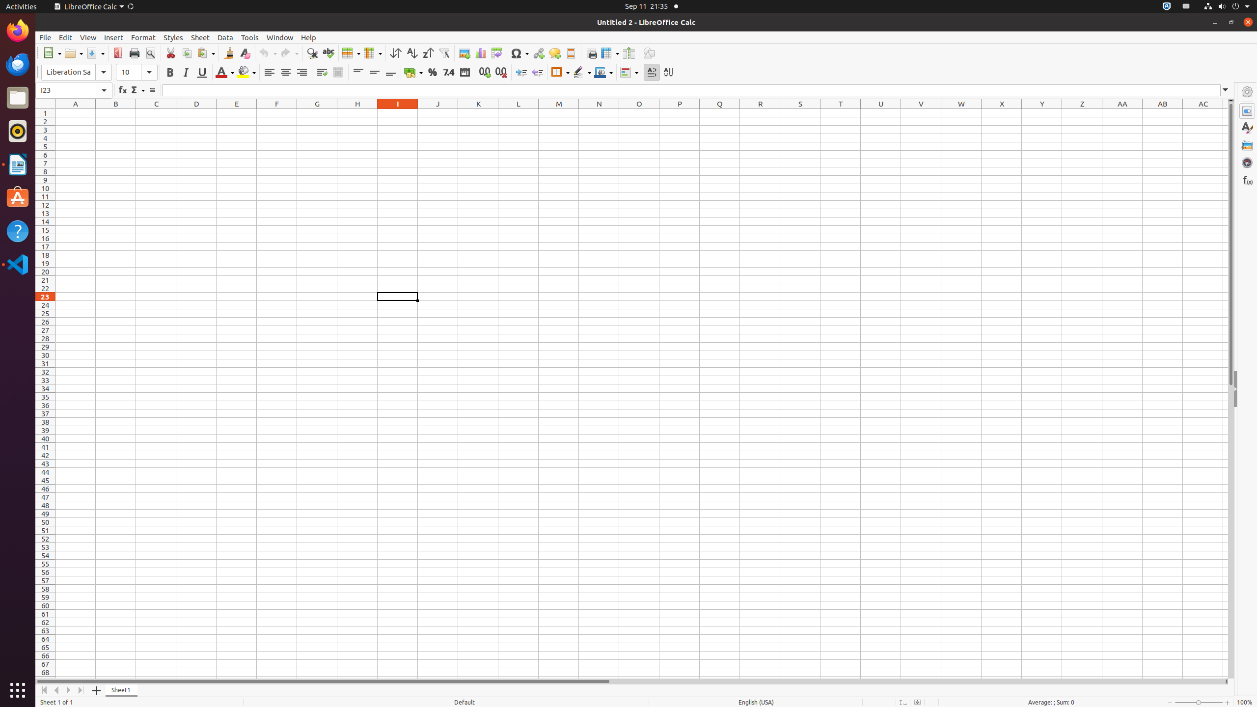 Image resolution: width=1257 pixels, height=707 pixels. I want to click on Edit, so click(66, 37).